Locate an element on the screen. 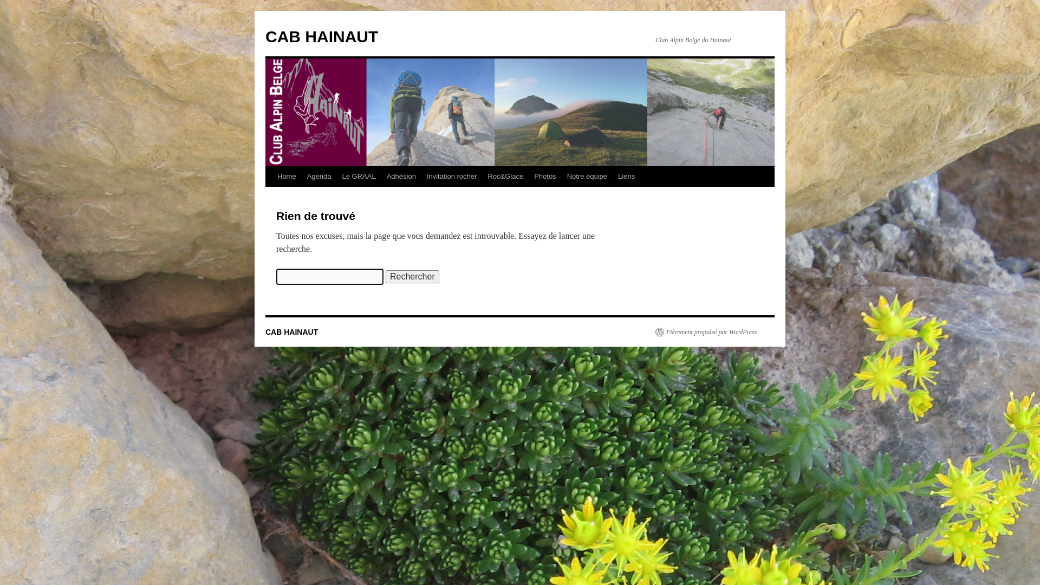 The height and width of the screenshot is (585, 1040). Le GRAAL is located at coordinates (359, 177).